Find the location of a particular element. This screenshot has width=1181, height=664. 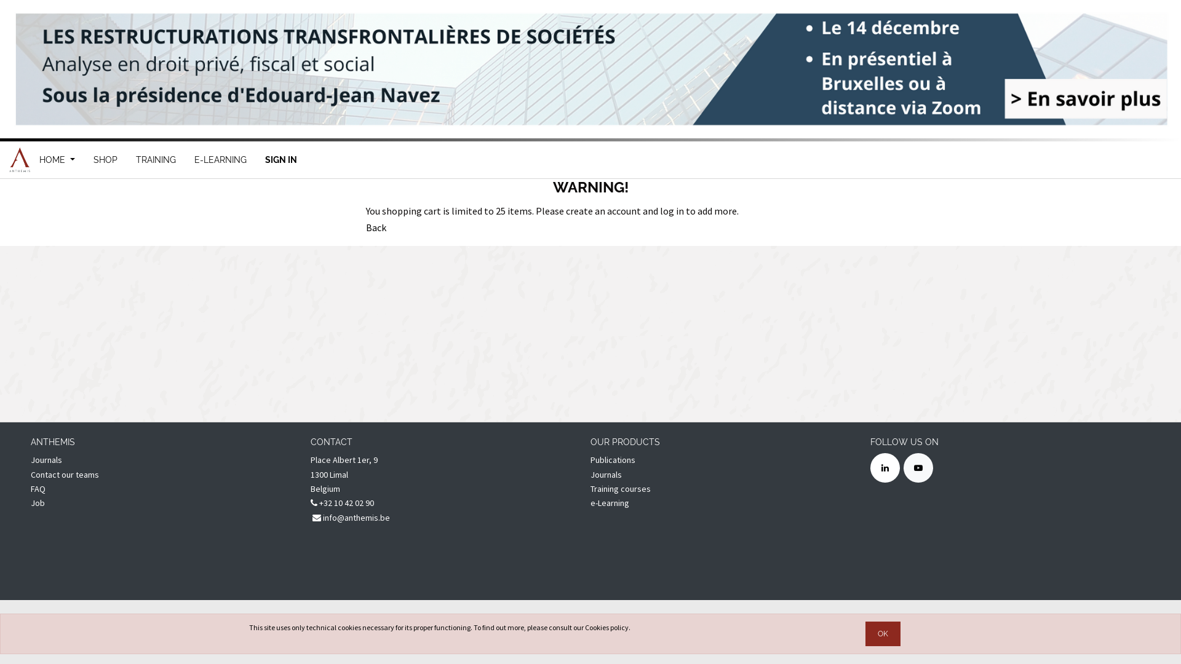

FAQ is located at coordinates (38, 489).